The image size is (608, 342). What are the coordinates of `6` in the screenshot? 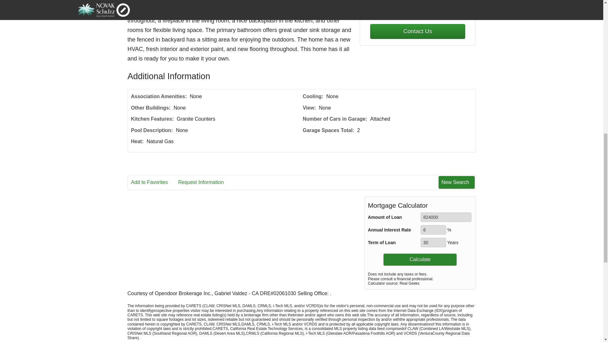 It's located at (433, 230).